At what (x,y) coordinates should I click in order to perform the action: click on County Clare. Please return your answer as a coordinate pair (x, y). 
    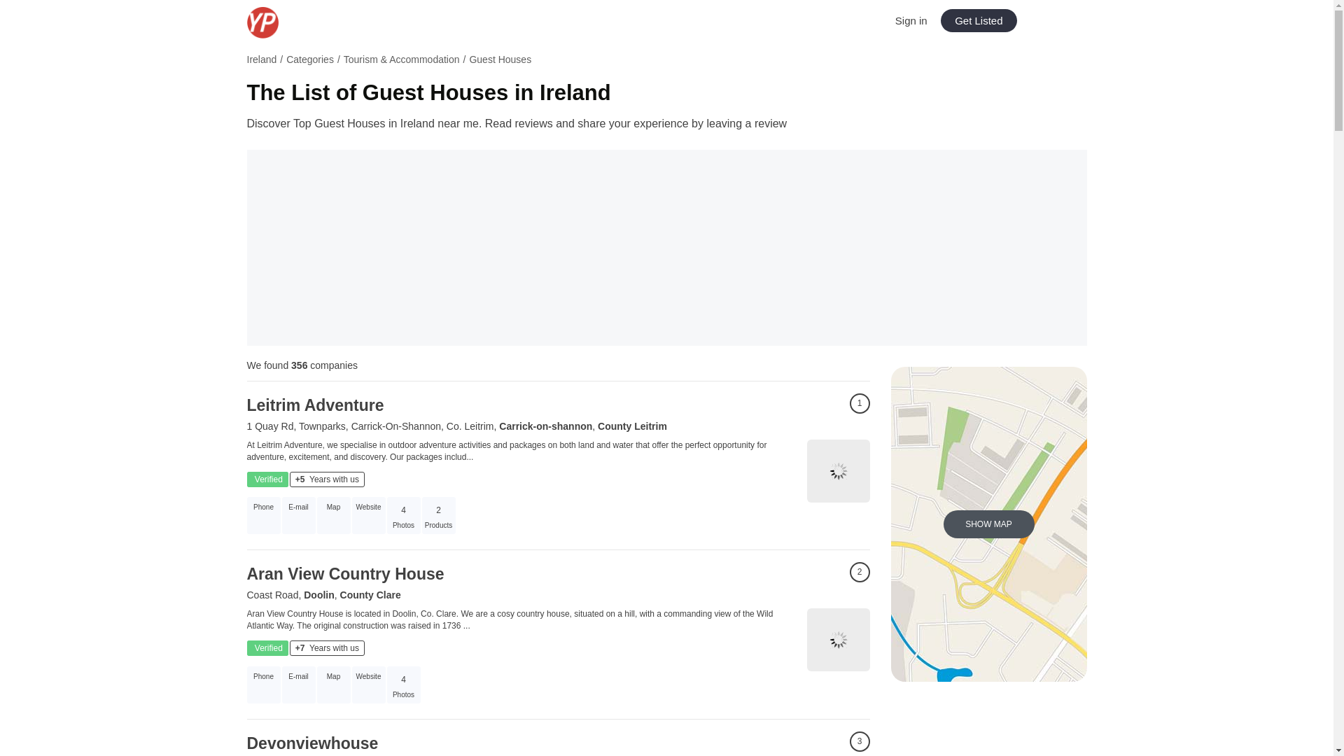
    Looking at the image, I should click on (370, 595).